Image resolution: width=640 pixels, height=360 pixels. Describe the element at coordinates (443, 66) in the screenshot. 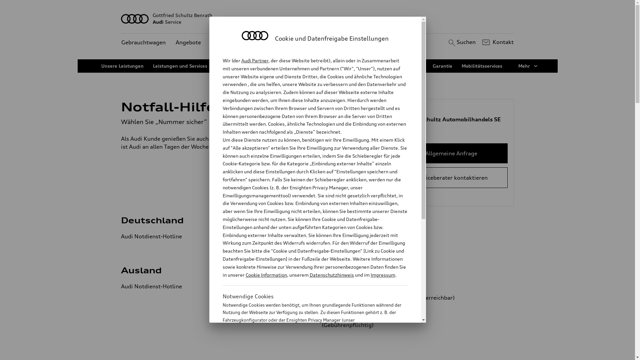

I see `Garantie` at that location.